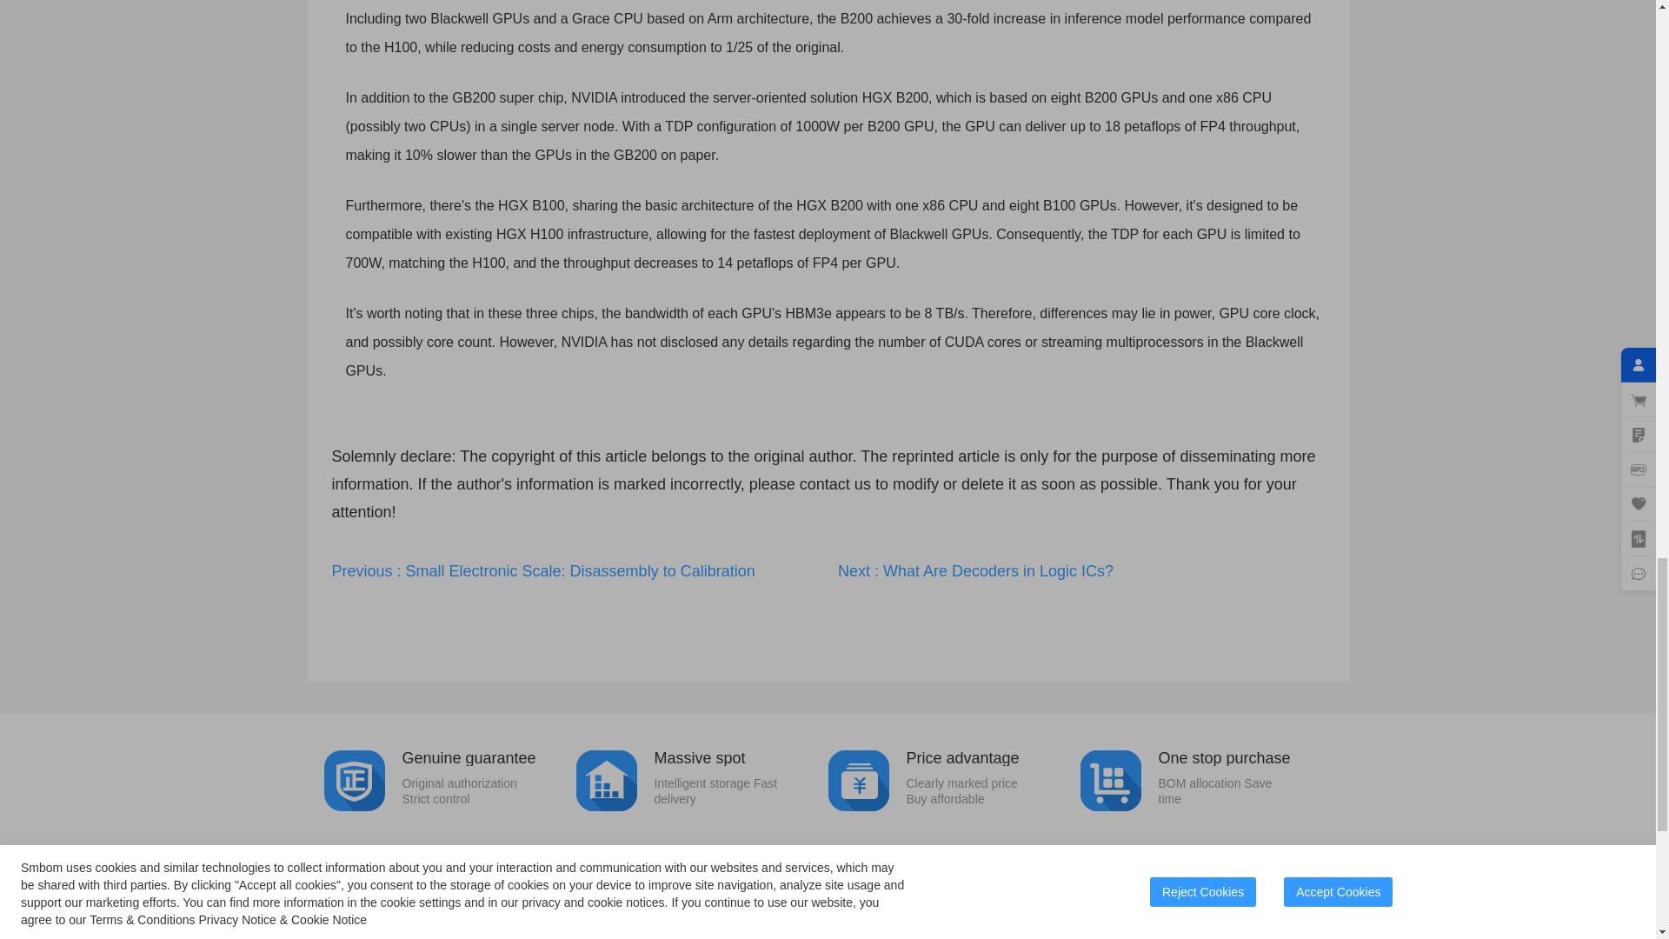 This screenshot has width=1669, height=939. Describe the element at coordinates (1206, 777) in the screenshot. I see `Next : What Are Decoders in Logic ICs?` at that location.